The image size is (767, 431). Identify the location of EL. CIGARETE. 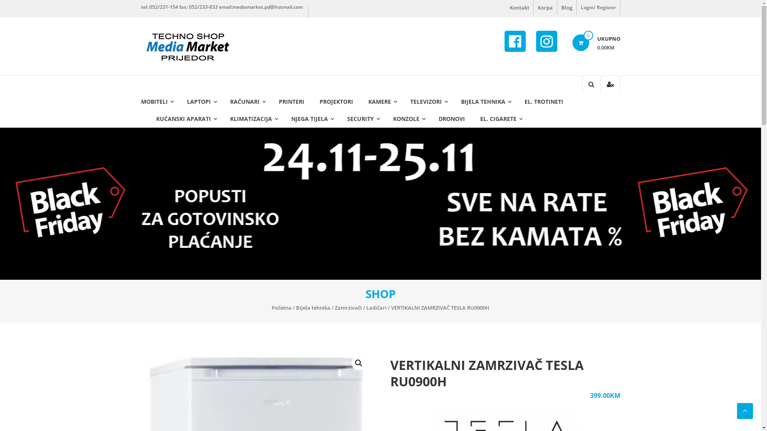
(499, 119).